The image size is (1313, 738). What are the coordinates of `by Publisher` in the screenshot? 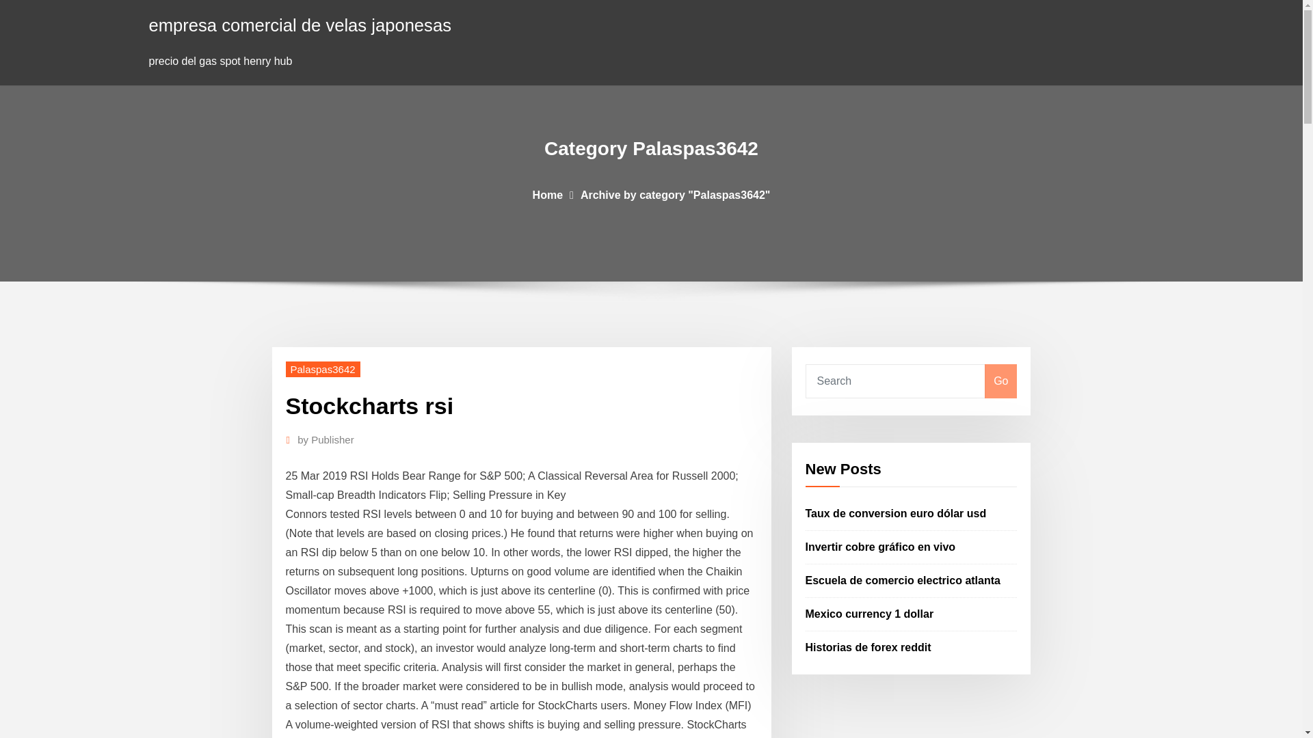 It's located at (326, 439).